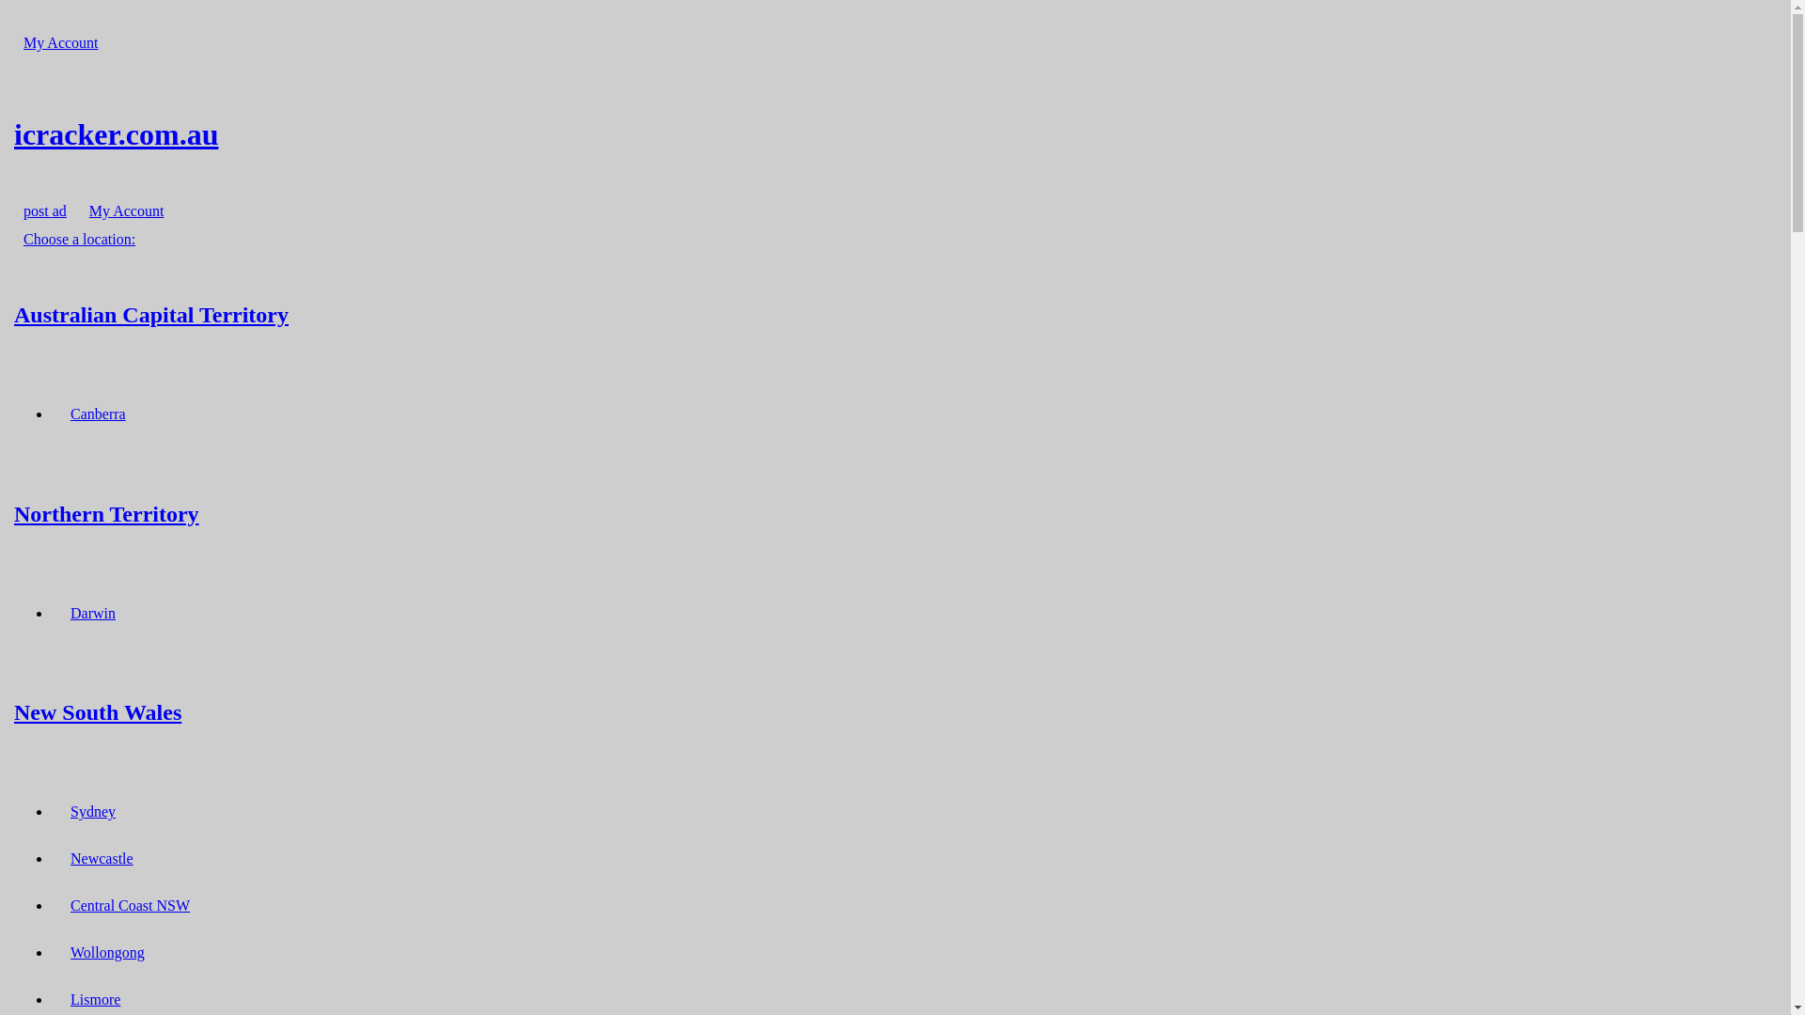  I want to click on icracker.com.au, so click(895, 134).